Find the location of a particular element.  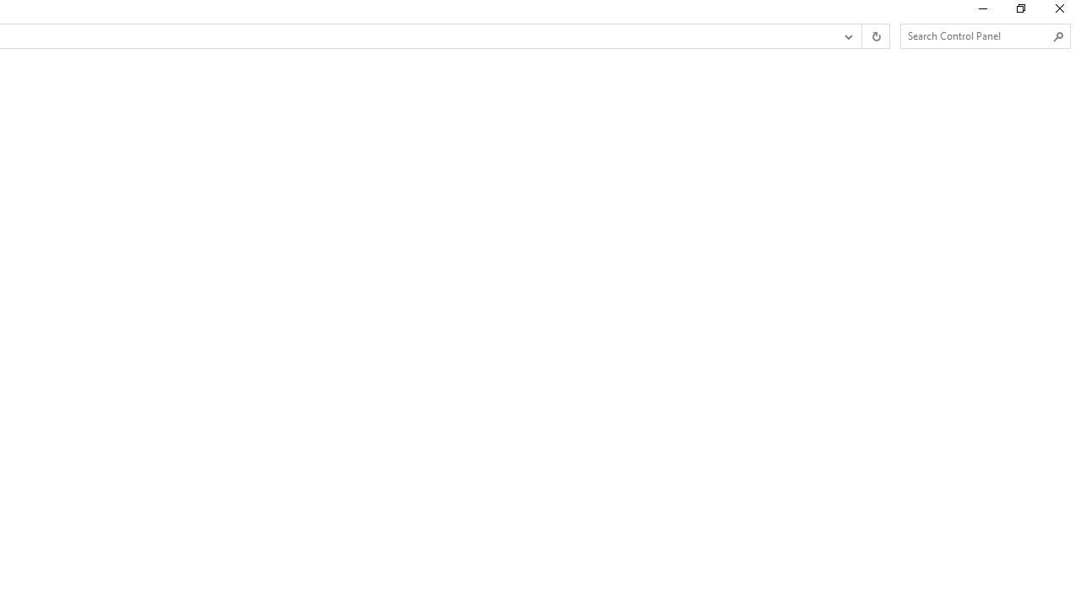

Address band toolbar is located at coordinates (861, 36).